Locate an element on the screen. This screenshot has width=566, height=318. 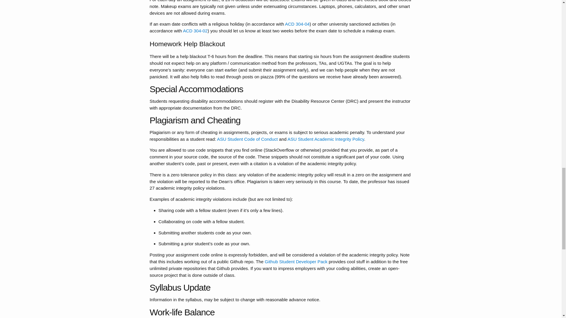
ACD 304-04 is located at coordinates (297, 24).